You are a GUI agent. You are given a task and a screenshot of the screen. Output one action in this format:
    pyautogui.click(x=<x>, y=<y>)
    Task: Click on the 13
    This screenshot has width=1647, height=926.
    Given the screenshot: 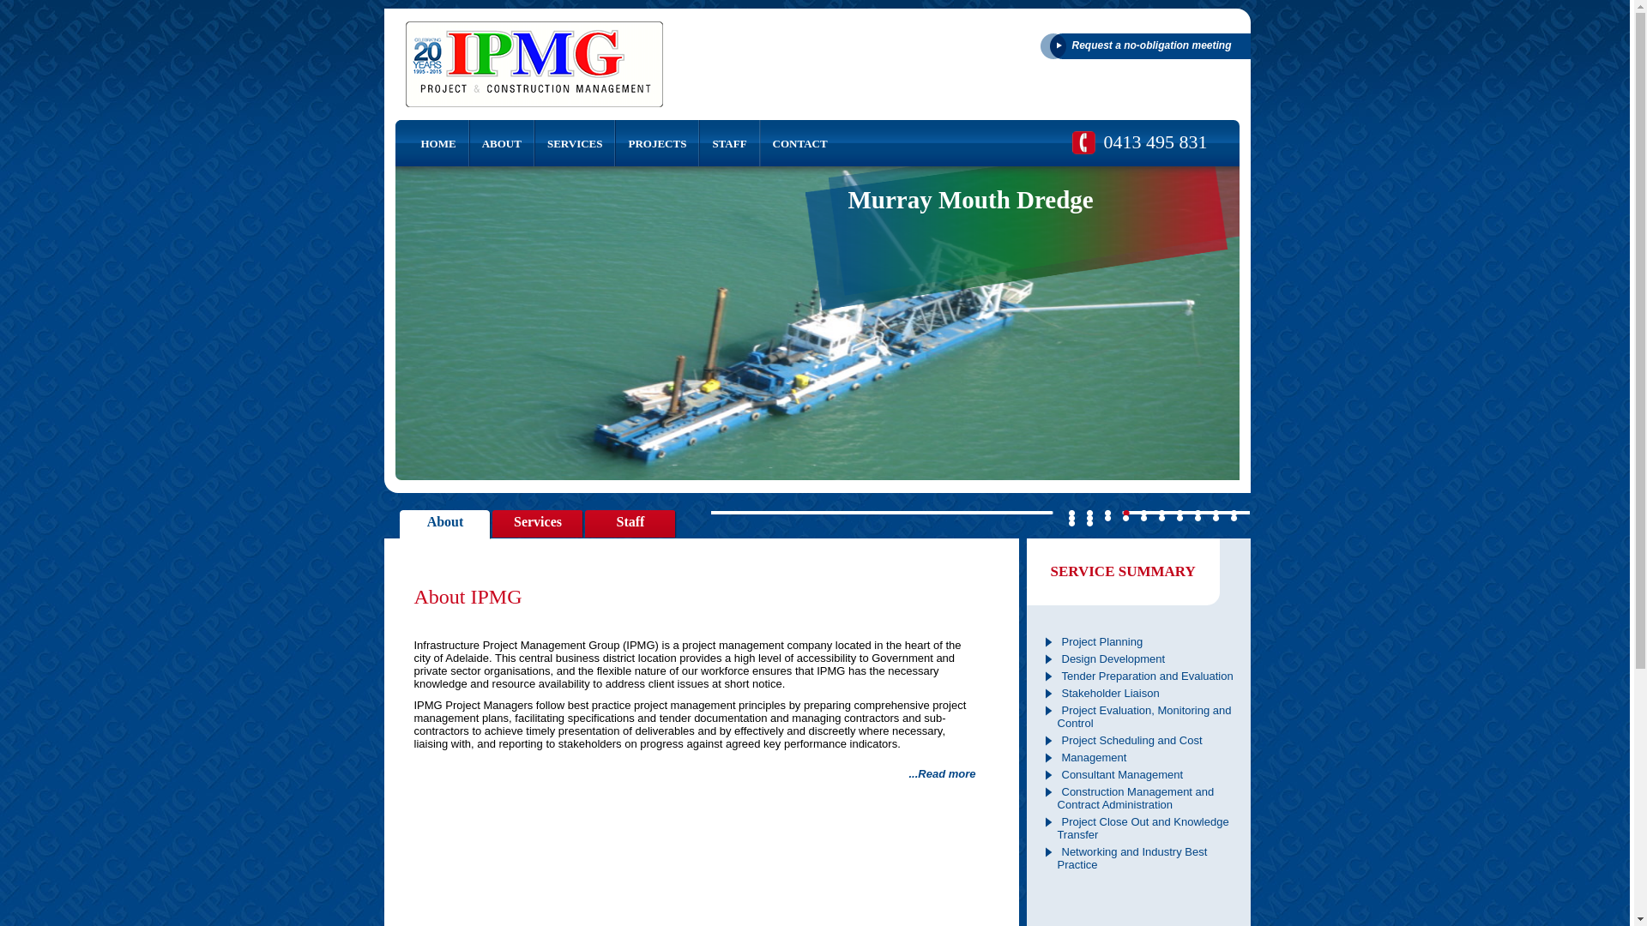 What is the action you would take?
    pyautogui.click(x=1108, y=518)
    